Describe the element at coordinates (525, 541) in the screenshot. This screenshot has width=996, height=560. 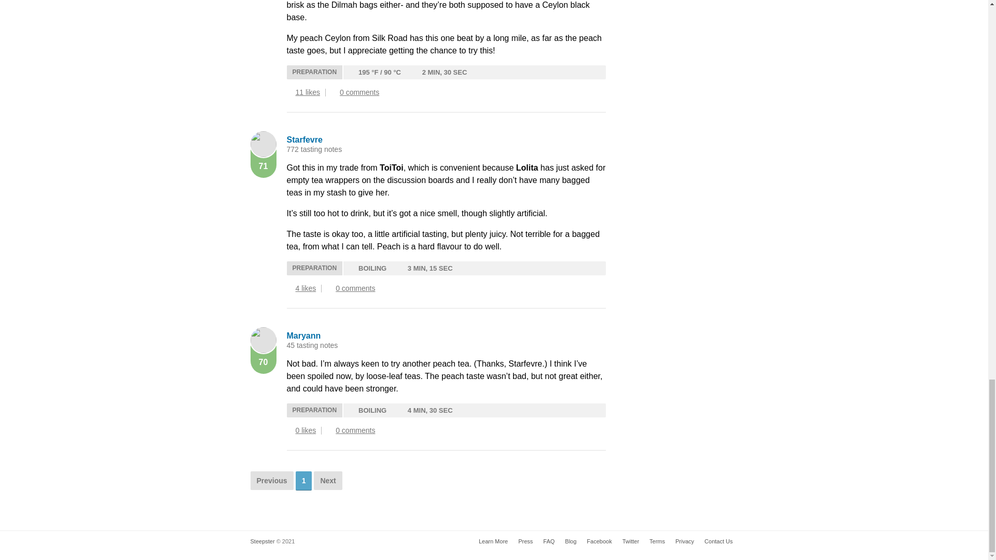
I see `Behind the scenes info on Steepster` at that location.